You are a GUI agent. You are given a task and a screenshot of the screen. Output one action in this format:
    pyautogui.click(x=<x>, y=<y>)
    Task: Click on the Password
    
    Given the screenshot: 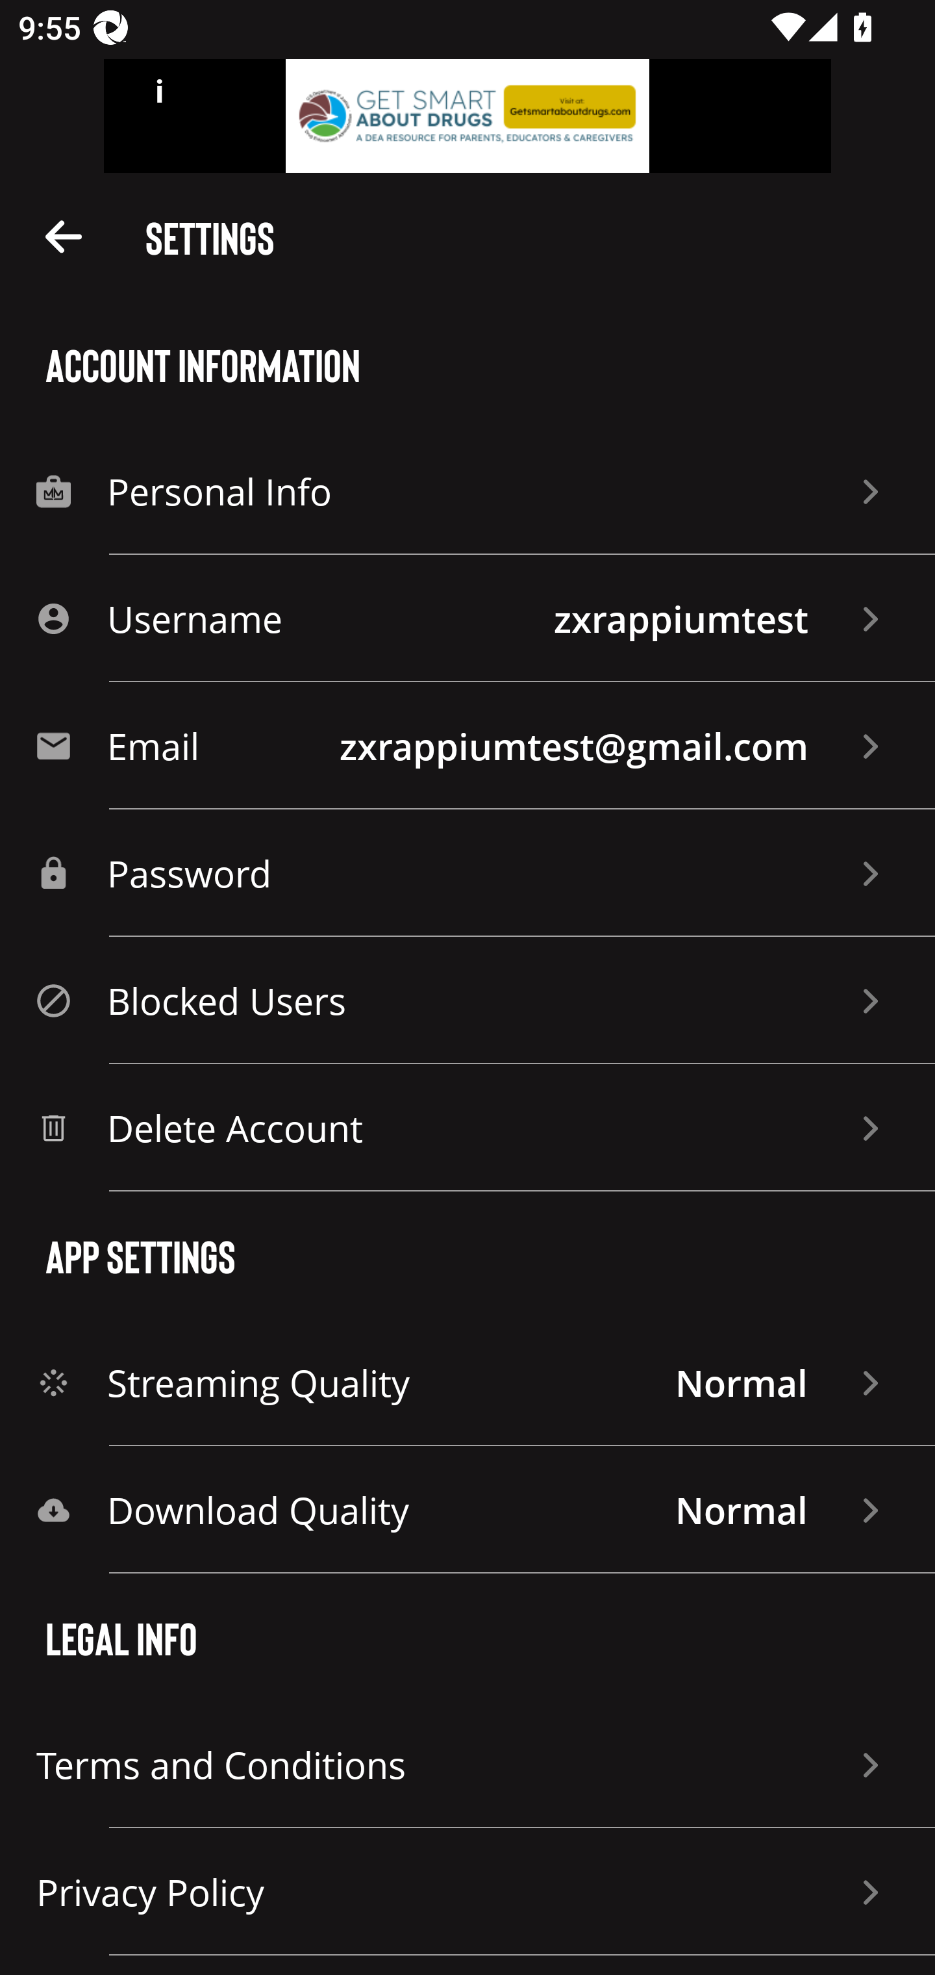 What is the action you would take?
    pyautogui.click(x=467, y=873)
    